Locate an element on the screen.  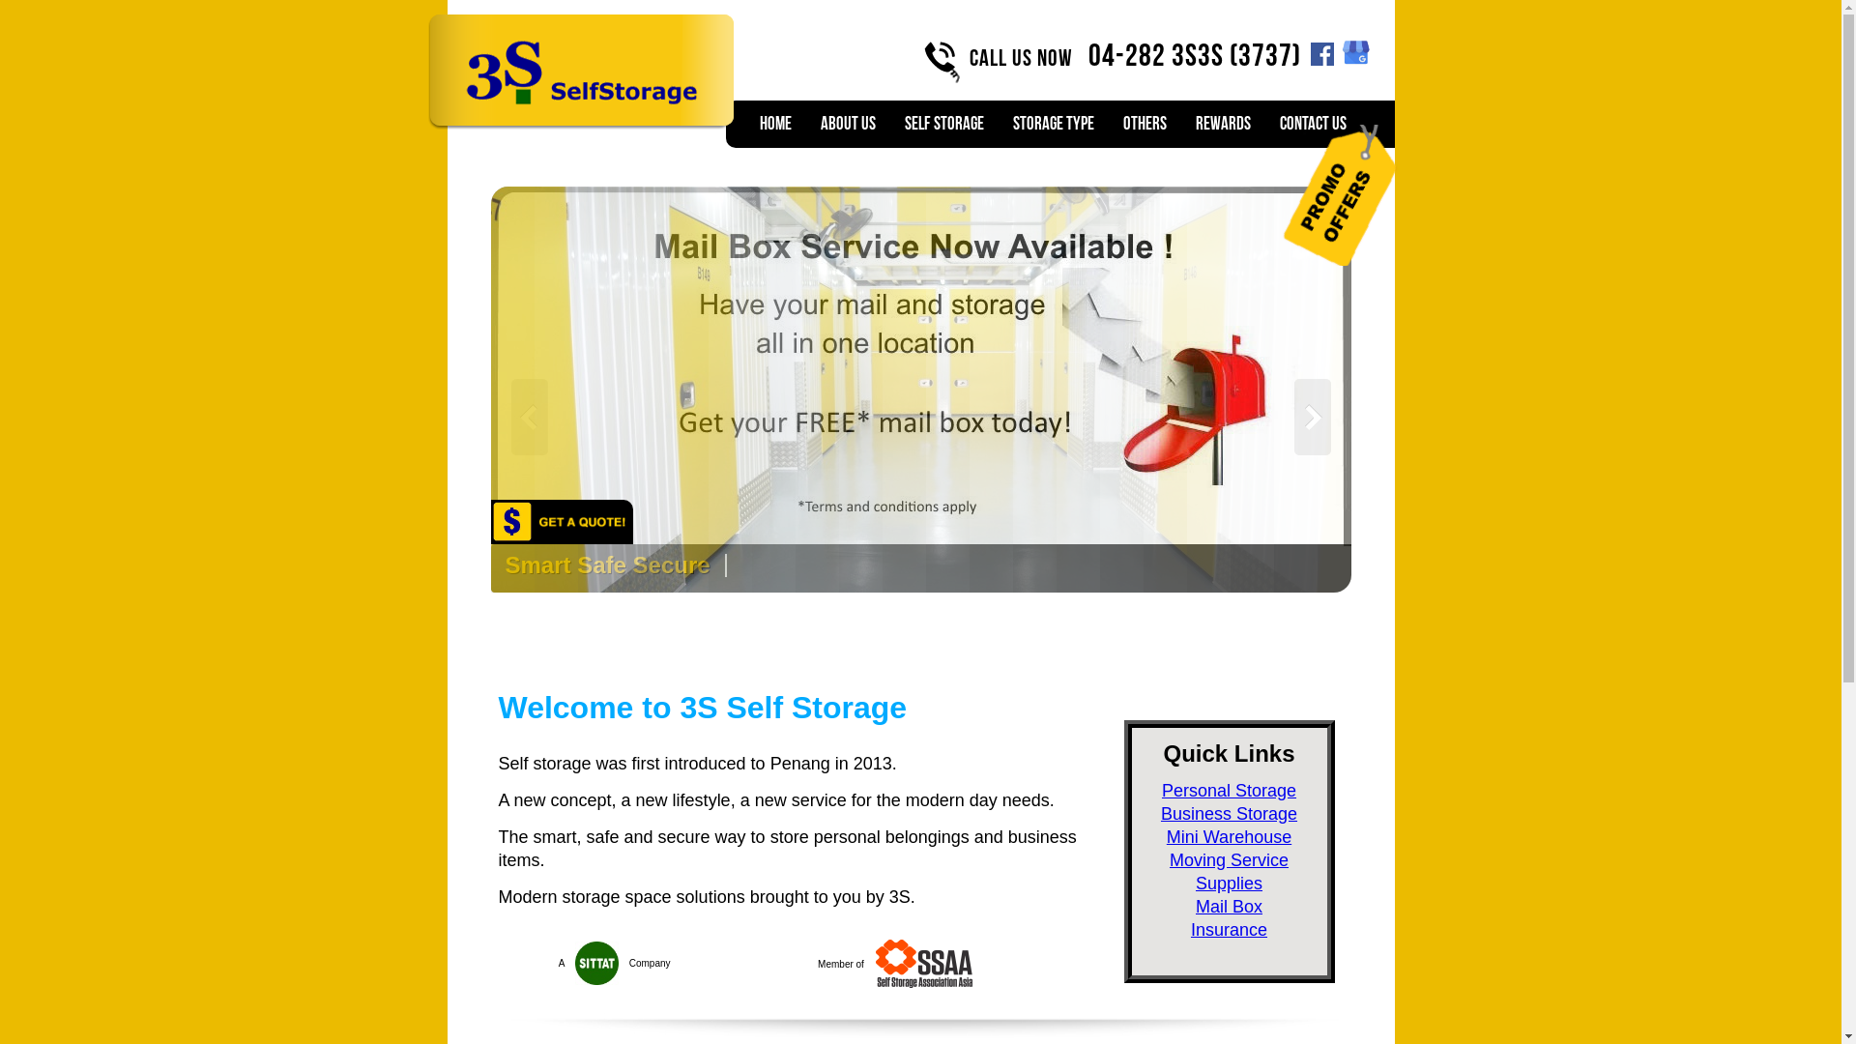
REWARDS is located at coordinates (1222, 124).